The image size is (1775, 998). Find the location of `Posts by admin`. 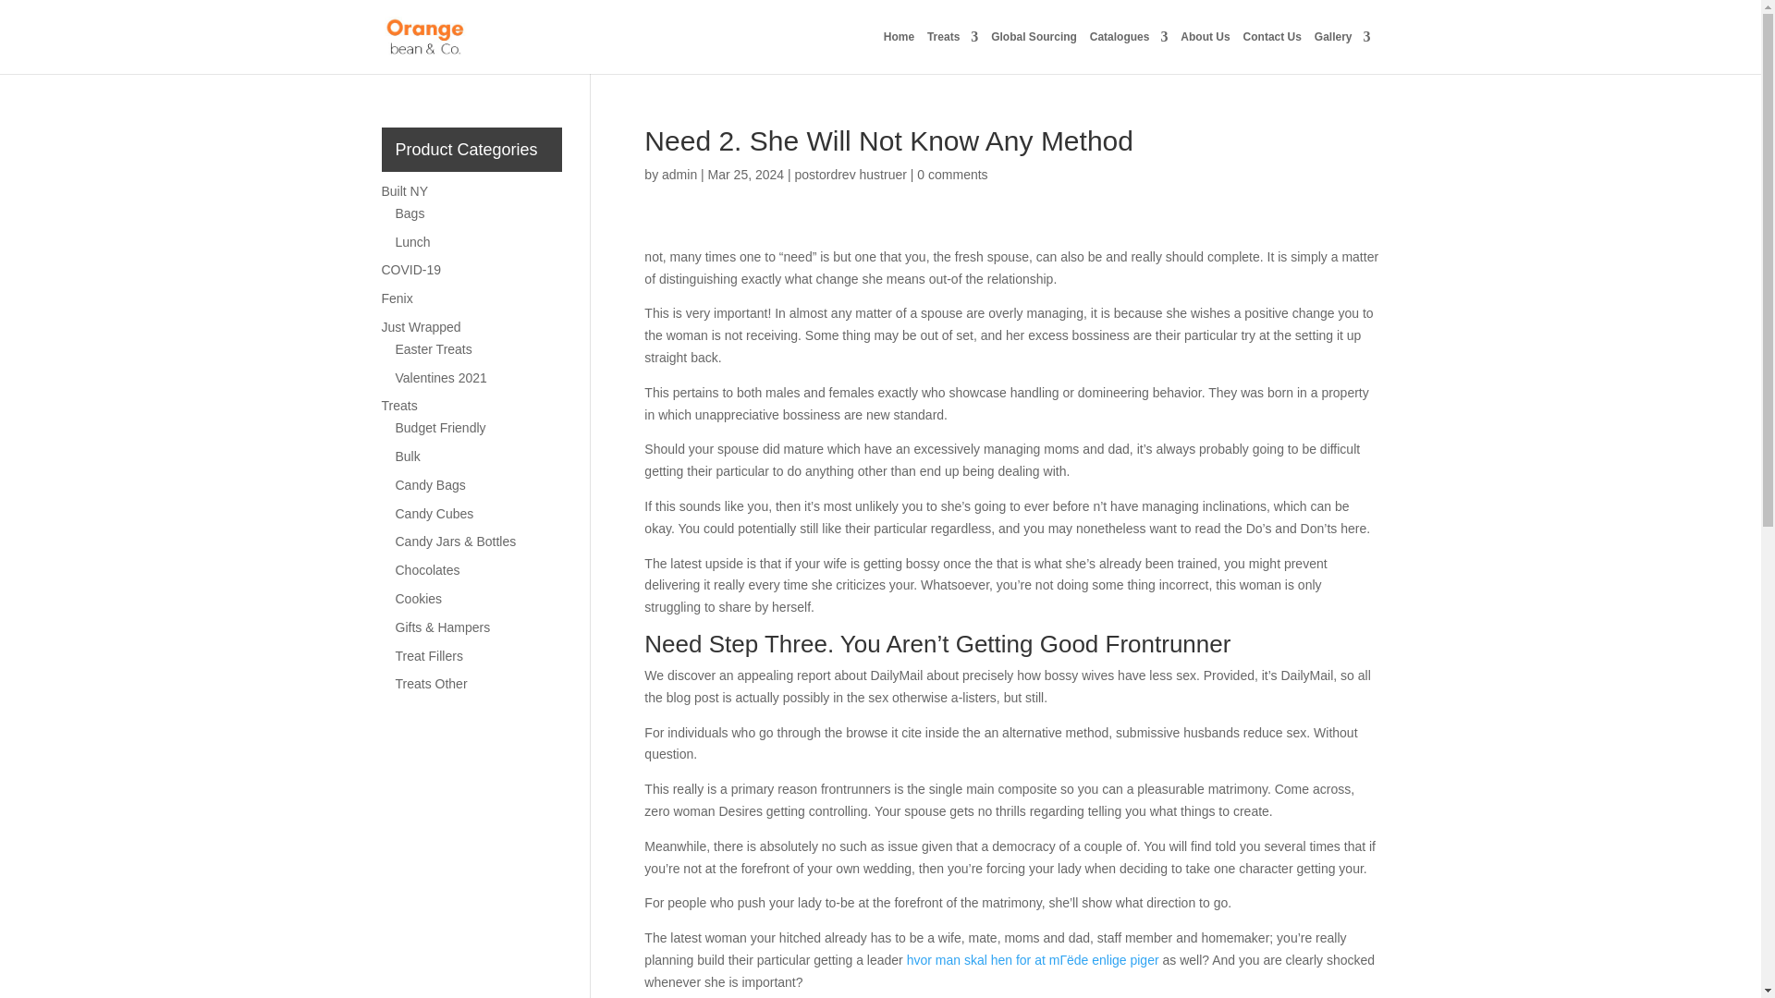

Posts by admin is located at coordinates (679, 174).